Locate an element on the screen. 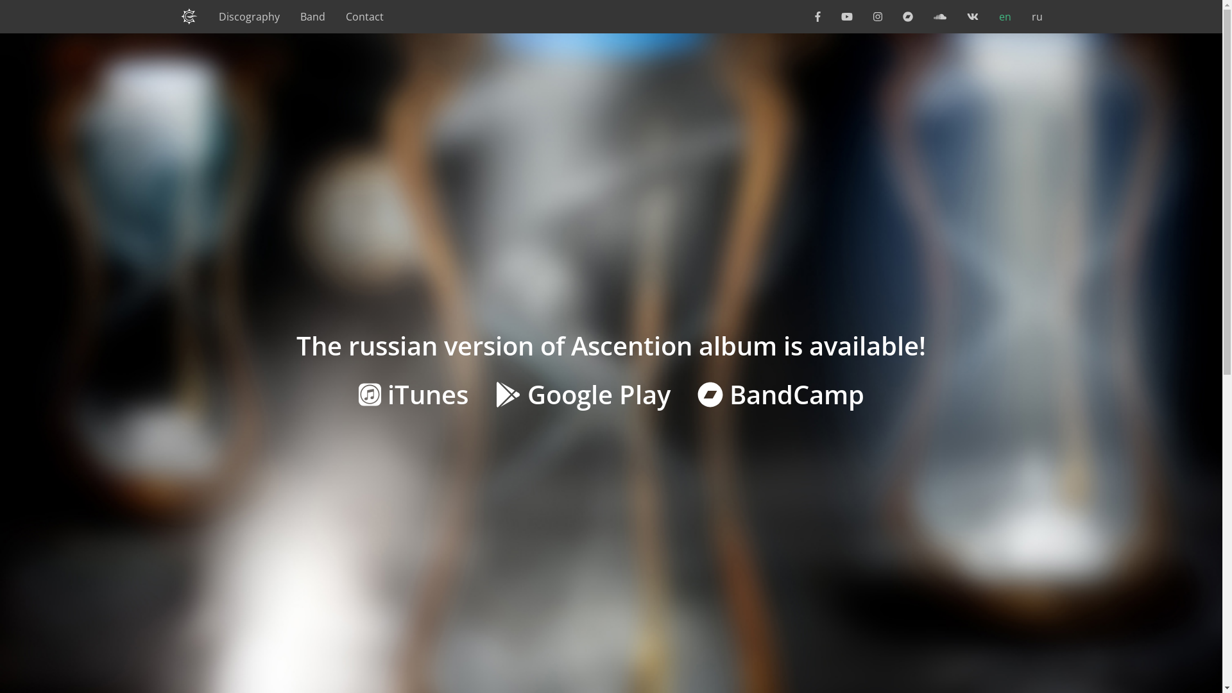 This screenshot has width=1232, height=693. Contact is located at coordinates (364, 17).